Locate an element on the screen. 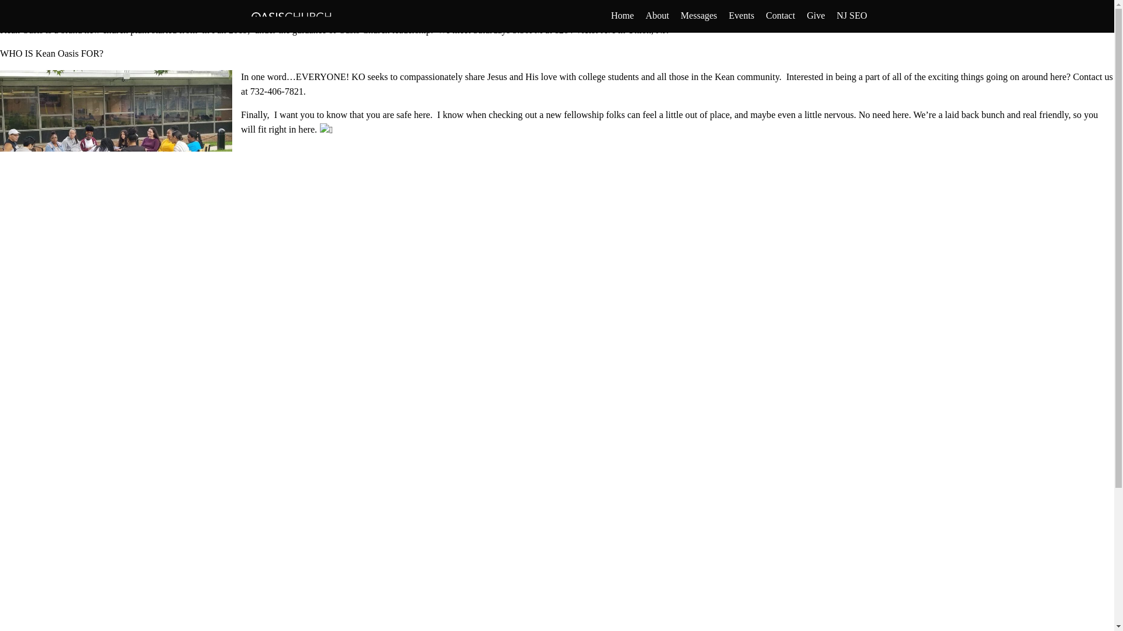  About is located at coordinates (657, 16).